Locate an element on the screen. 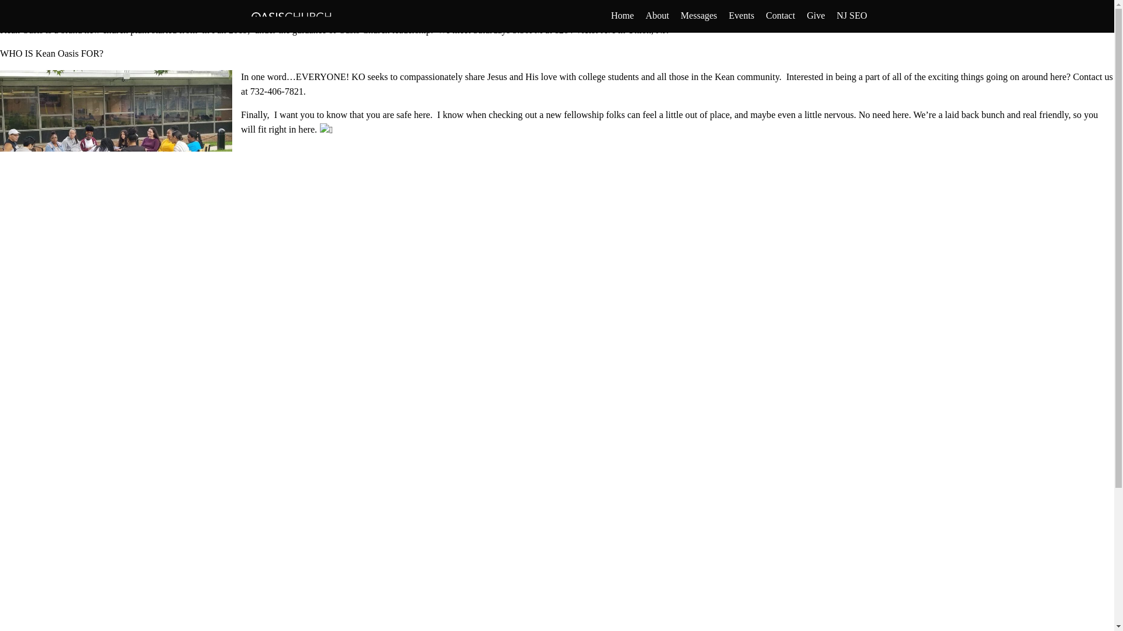  About is located at coordinates (657, 16).